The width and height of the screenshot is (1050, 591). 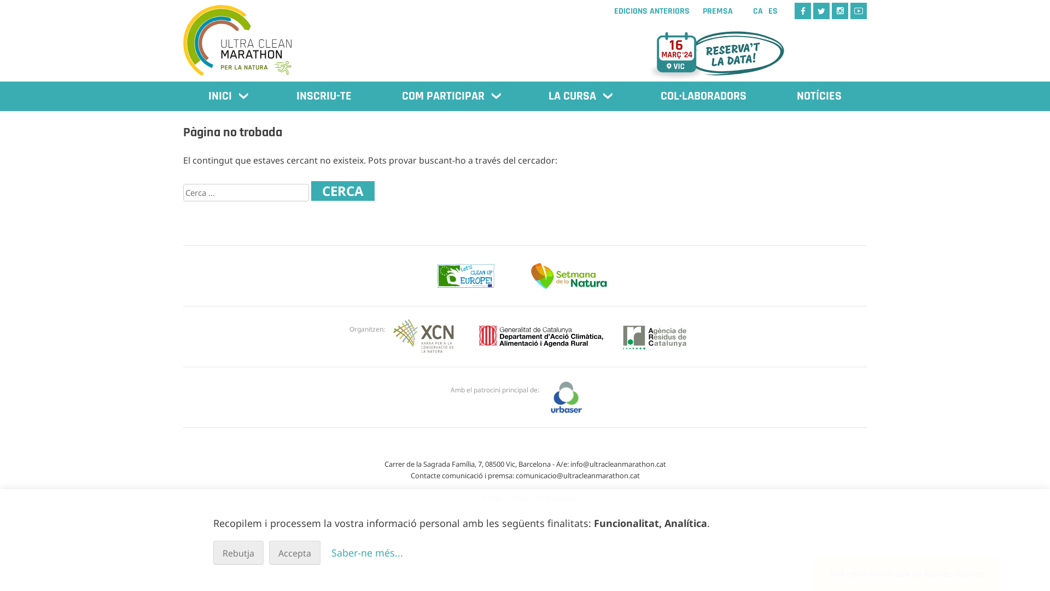 I want to click on INICI, so click(x=227, y=96).